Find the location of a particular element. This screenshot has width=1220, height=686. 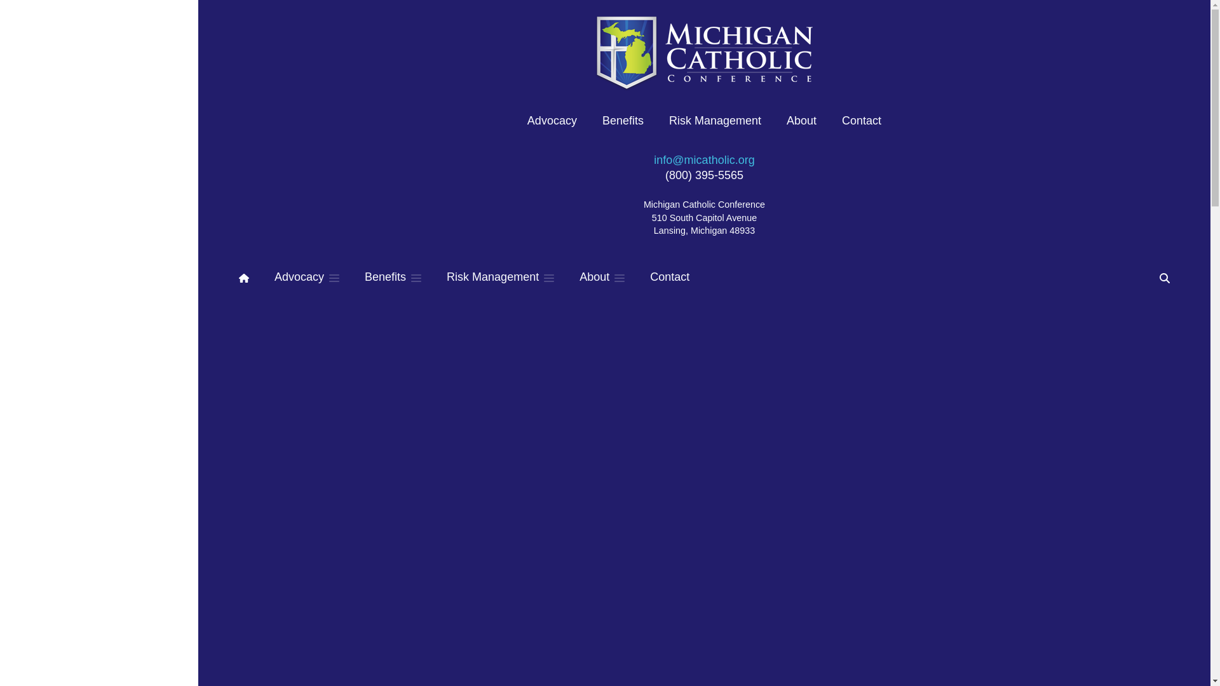

Contact is located at coordinates (669, 278).